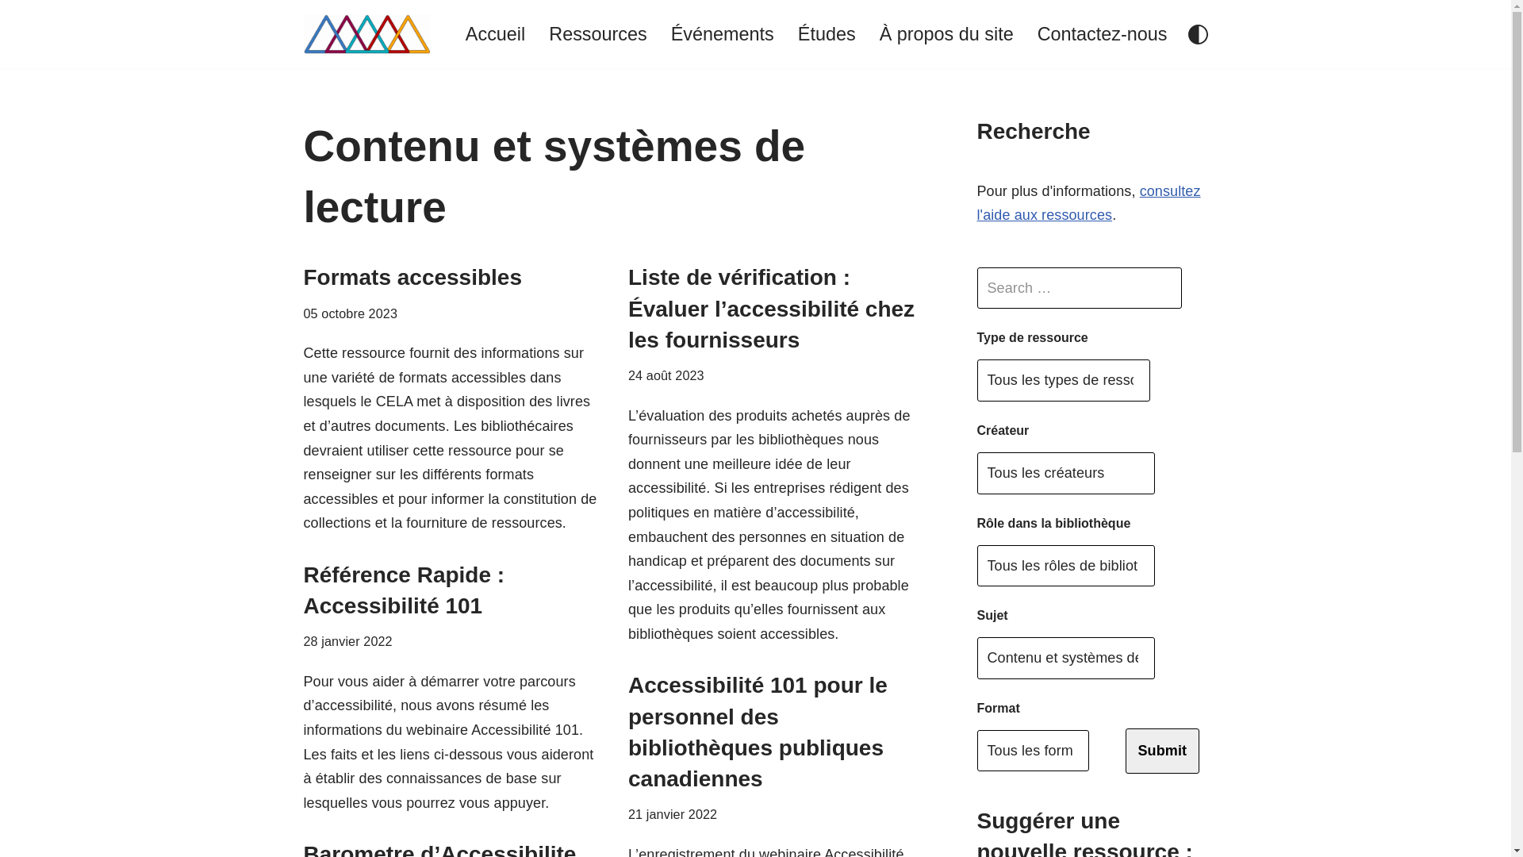  I want to click on Formats accessibles, so click(412, 278).